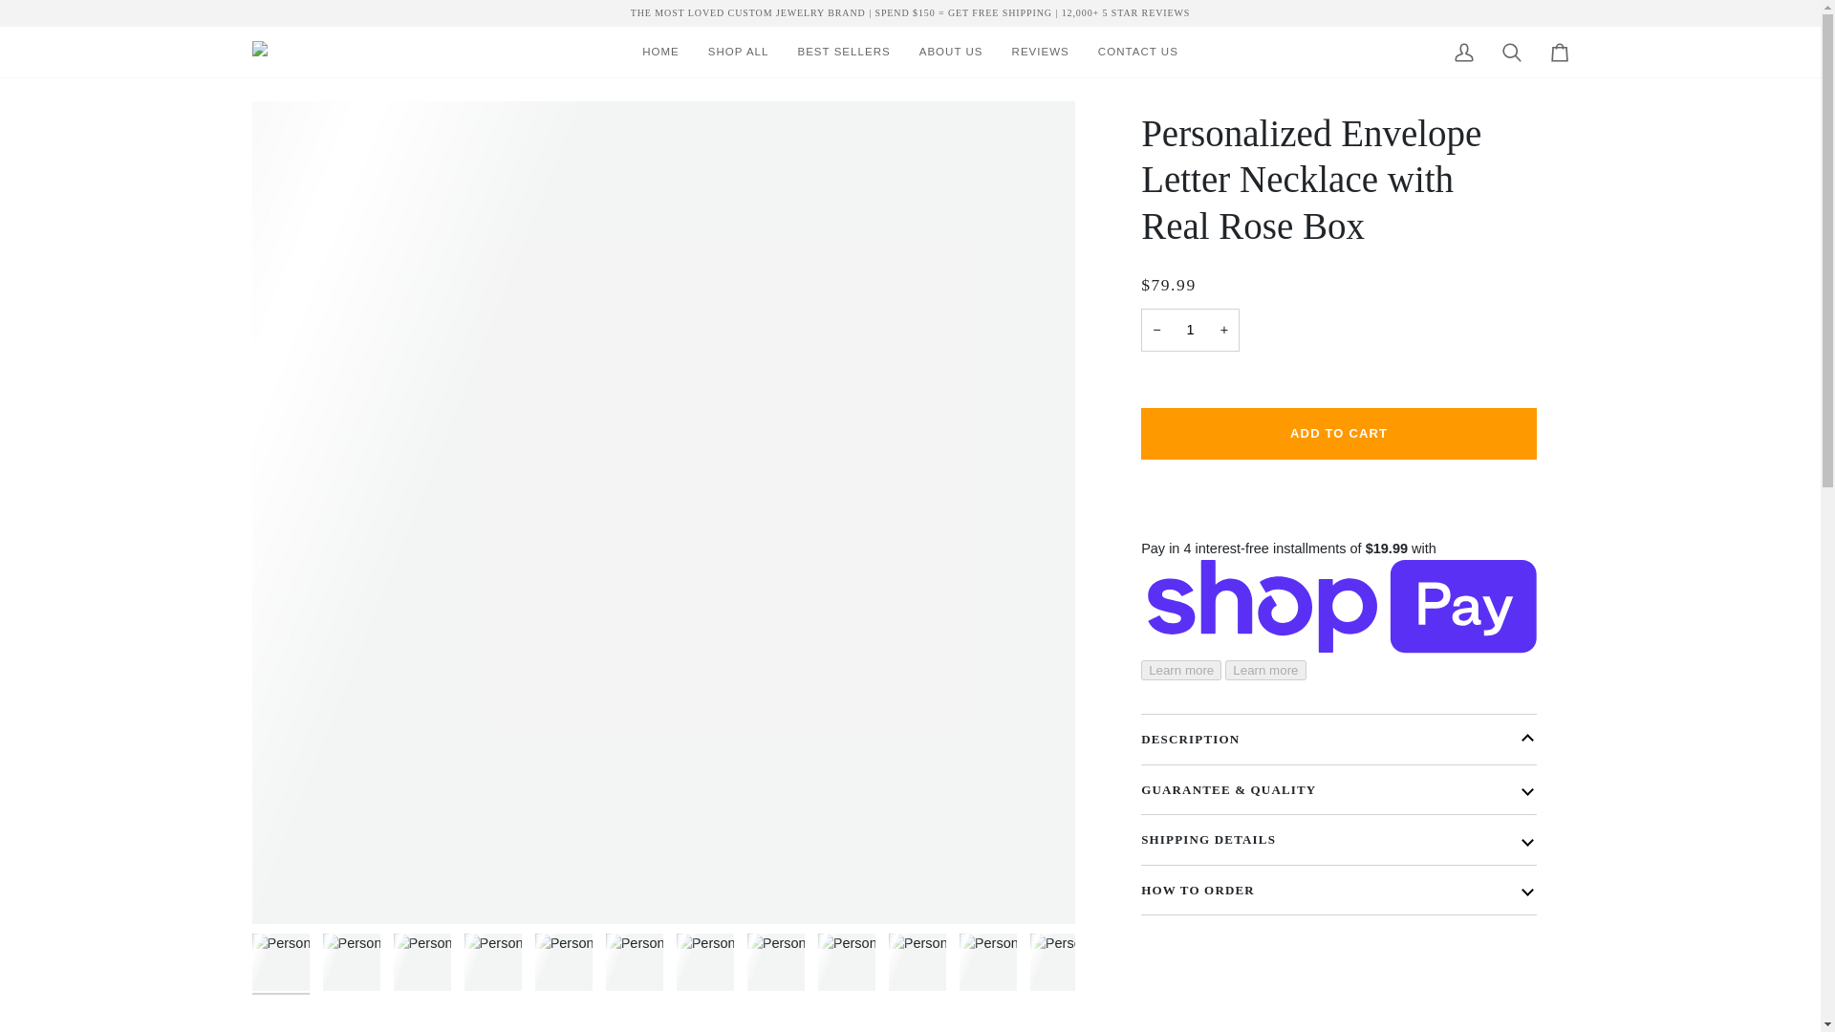  Describe the element at coordinates (1558, 52) in the screenshot. I see `Cart` at that location.